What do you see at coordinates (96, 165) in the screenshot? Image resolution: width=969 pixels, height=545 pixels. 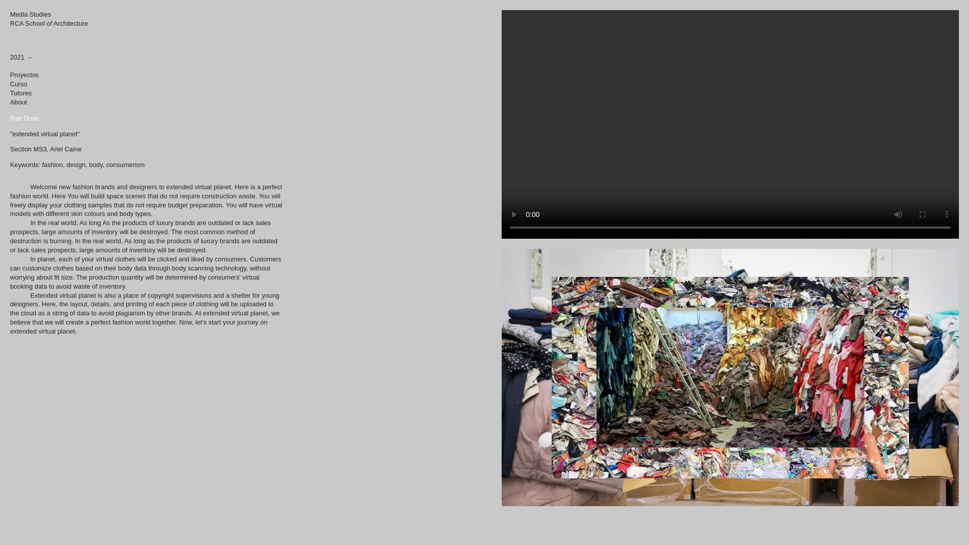 I see `body` at bounding box center [96, 165].